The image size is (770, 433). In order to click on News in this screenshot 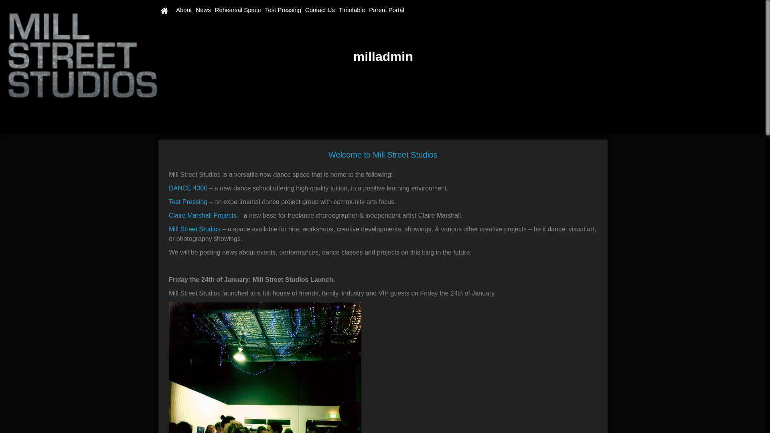, I will do `click(203, 10)`.